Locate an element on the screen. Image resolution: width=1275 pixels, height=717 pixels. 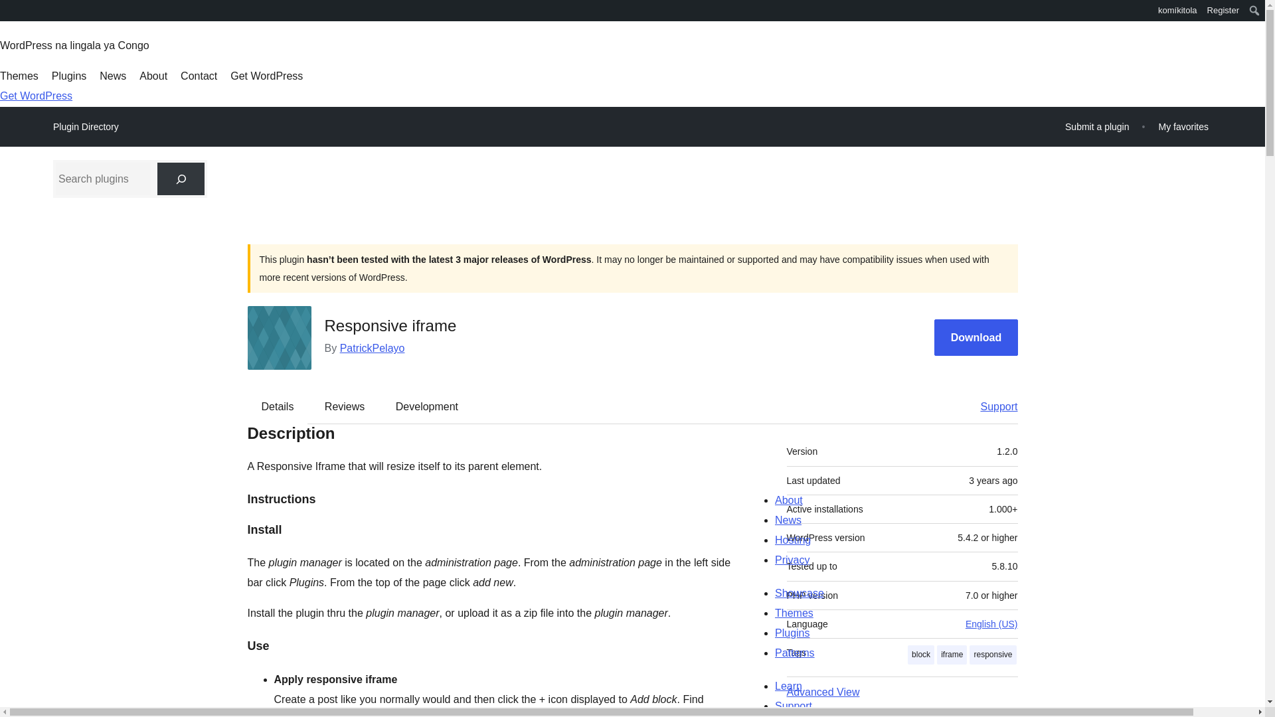
Get WordPress is located at coordinates (36, 96).